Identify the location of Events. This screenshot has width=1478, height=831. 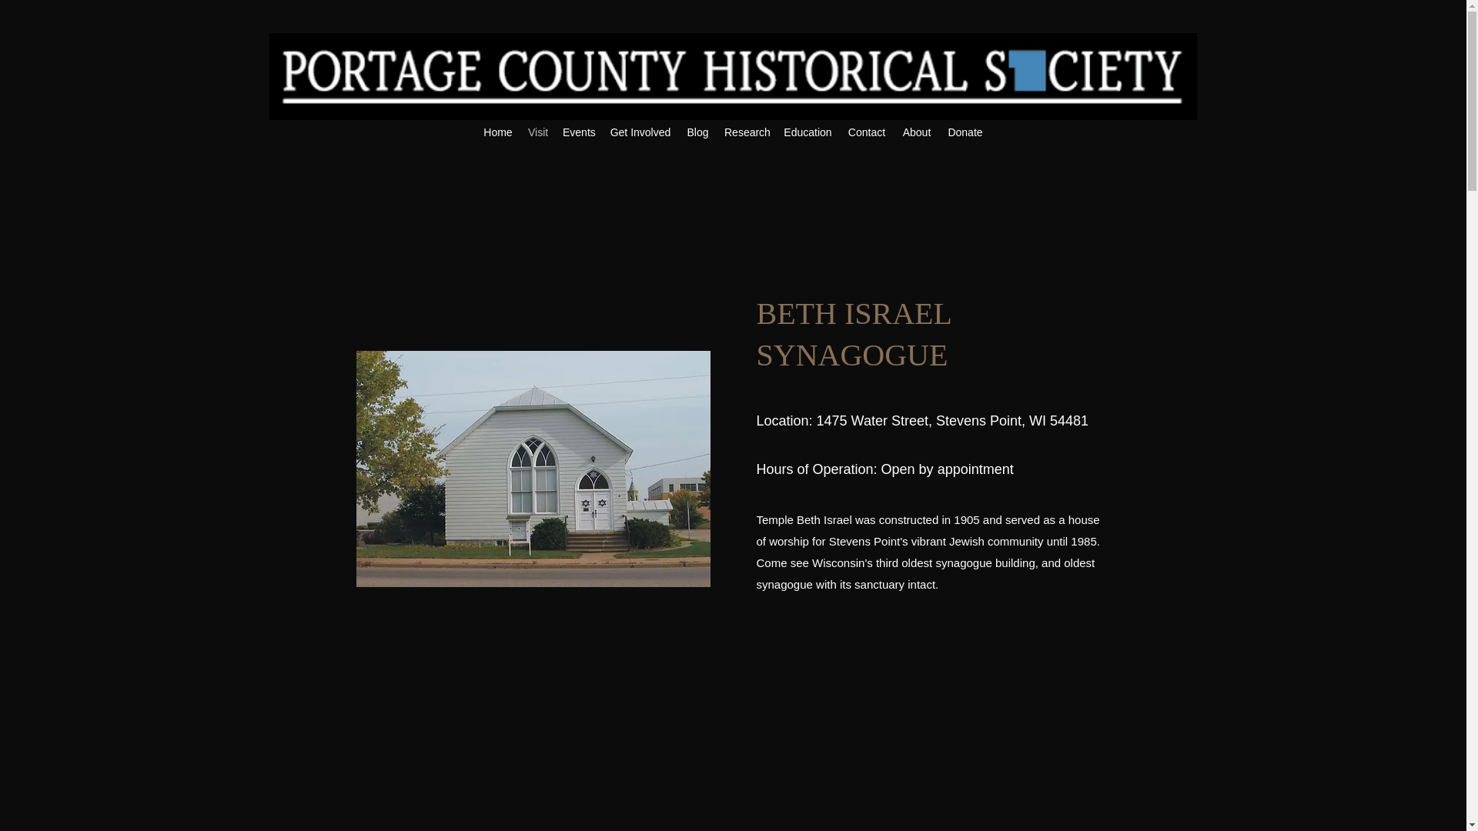
(578, 132).